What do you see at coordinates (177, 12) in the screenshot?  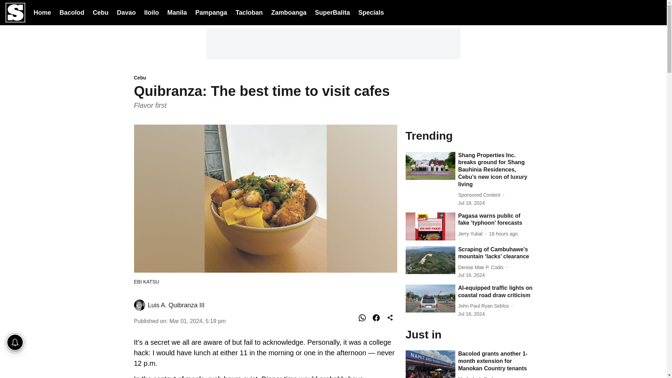 I see `Manila` at bounding box center [177, 12].